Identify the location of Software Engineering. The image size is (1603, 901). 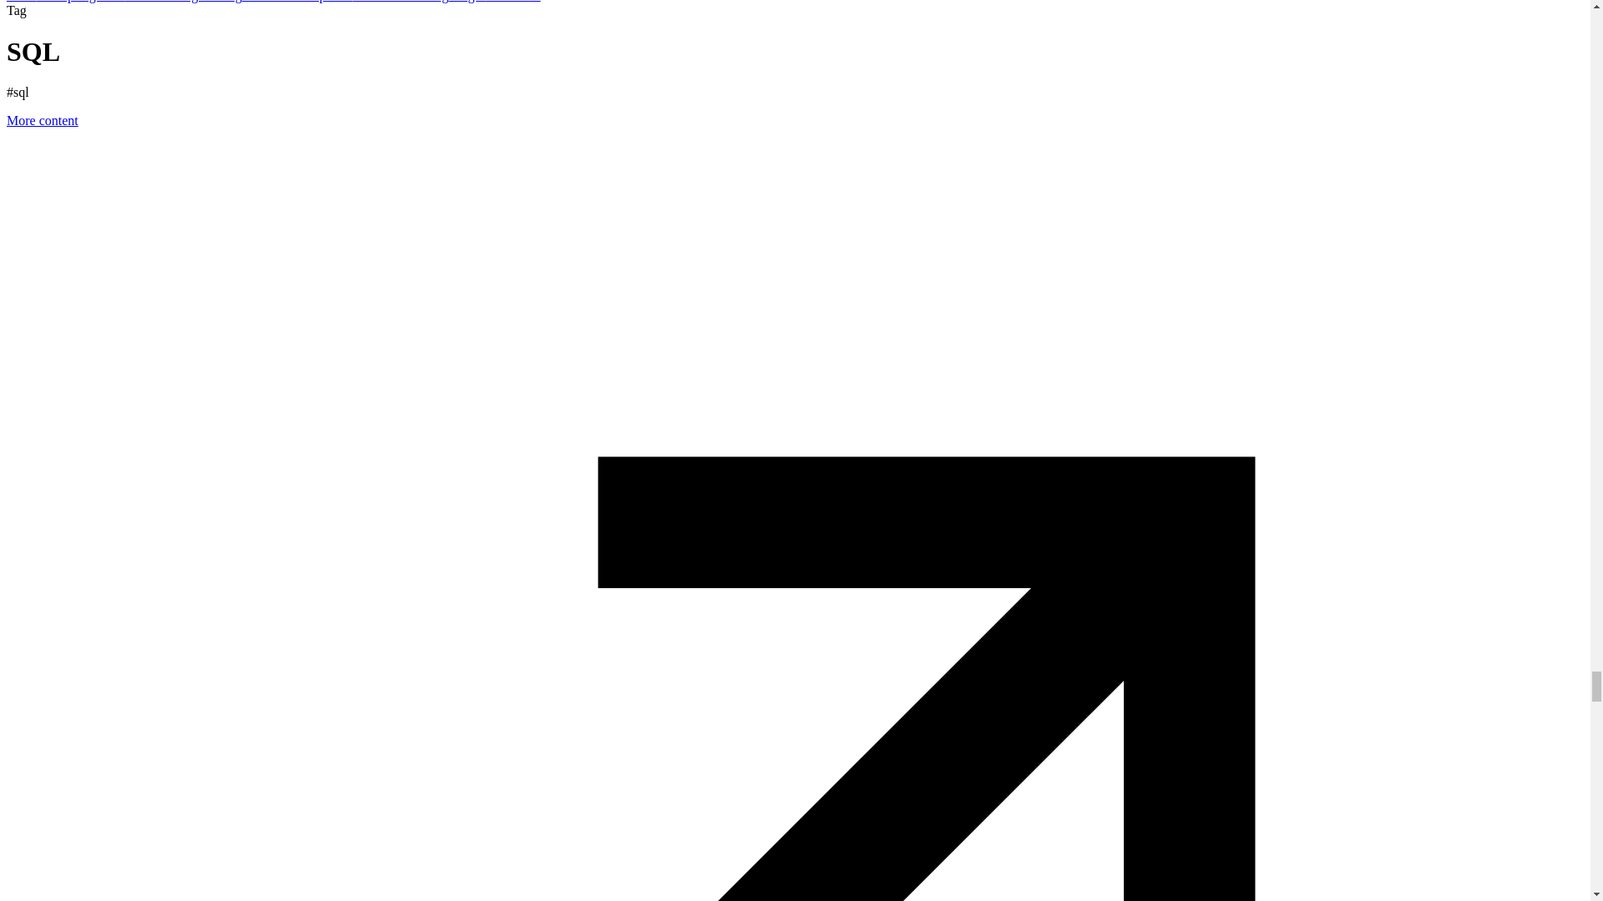
(183, 2).